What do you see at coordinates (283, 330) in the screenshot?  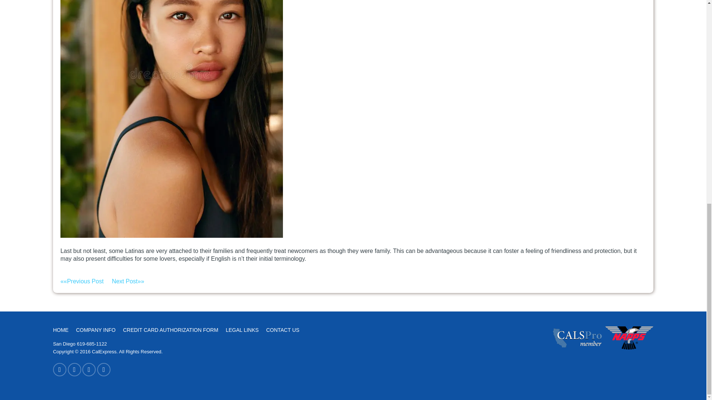 I see `CONTACT US` at bounding box center [283, 330].